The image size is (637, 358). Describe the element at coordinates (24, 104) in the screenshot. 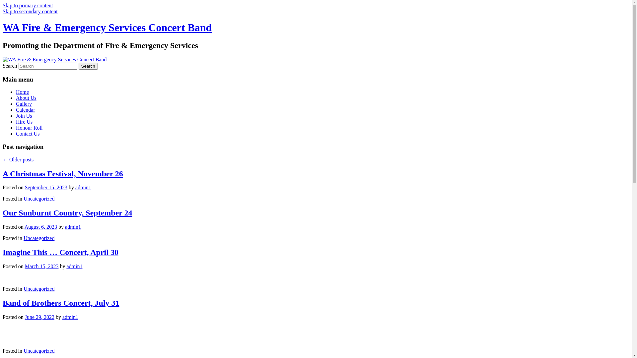

I see `Gallery` at that location.